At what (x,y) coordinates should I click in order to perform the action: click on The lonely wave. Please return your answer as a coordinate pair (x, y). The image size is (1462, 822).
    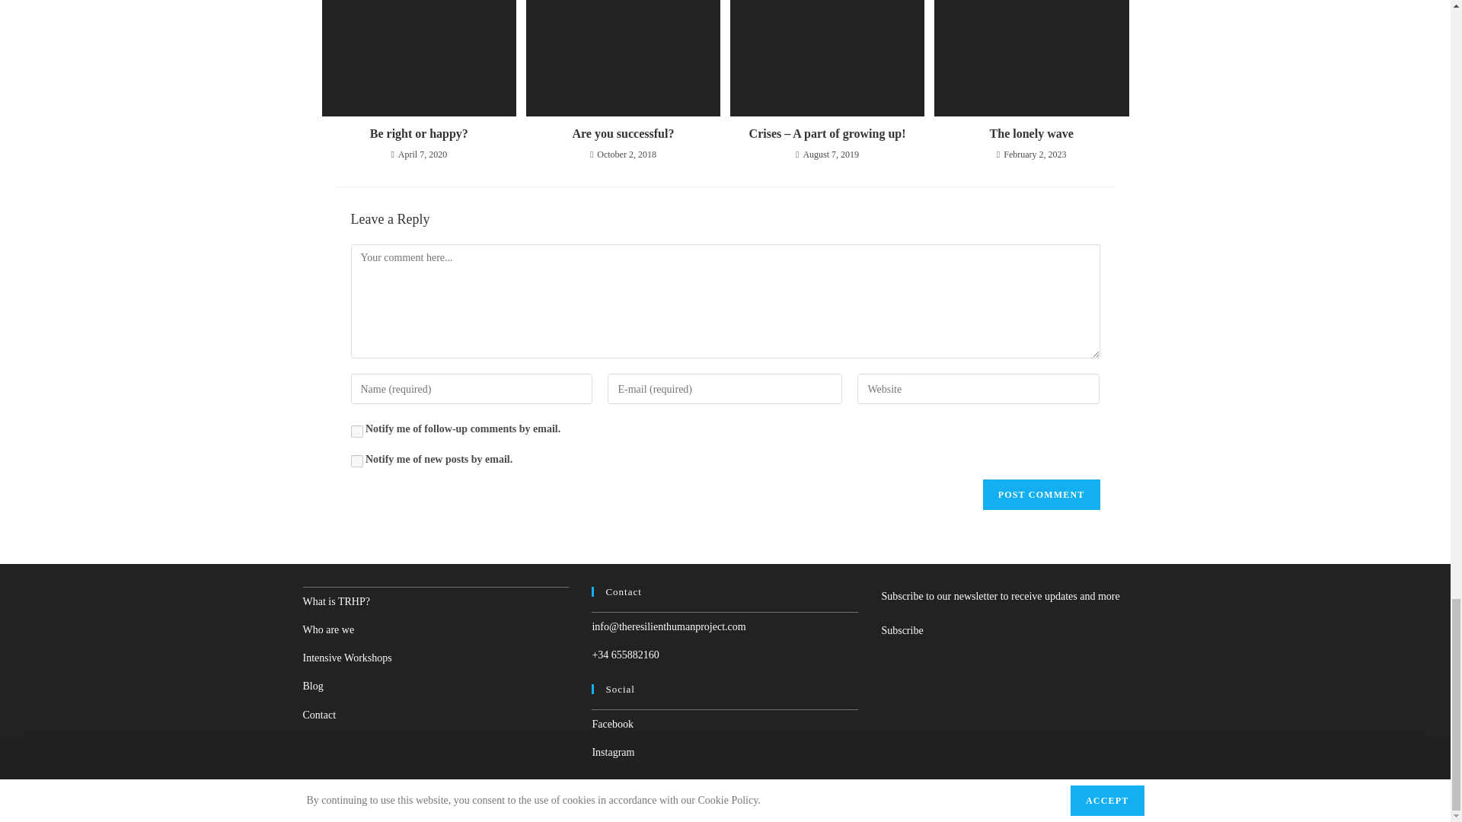
    Looking at the image, I should click on (1031, 134).